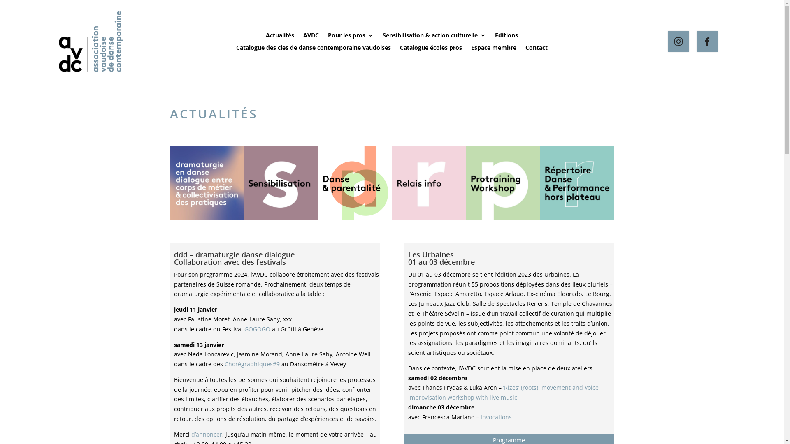 Image resolution: width=790 pixels, height=444 pixels. What do you see at coordinates (507, 37) in the screenshot?
I see `Editions` at bounding box center [507, 37].